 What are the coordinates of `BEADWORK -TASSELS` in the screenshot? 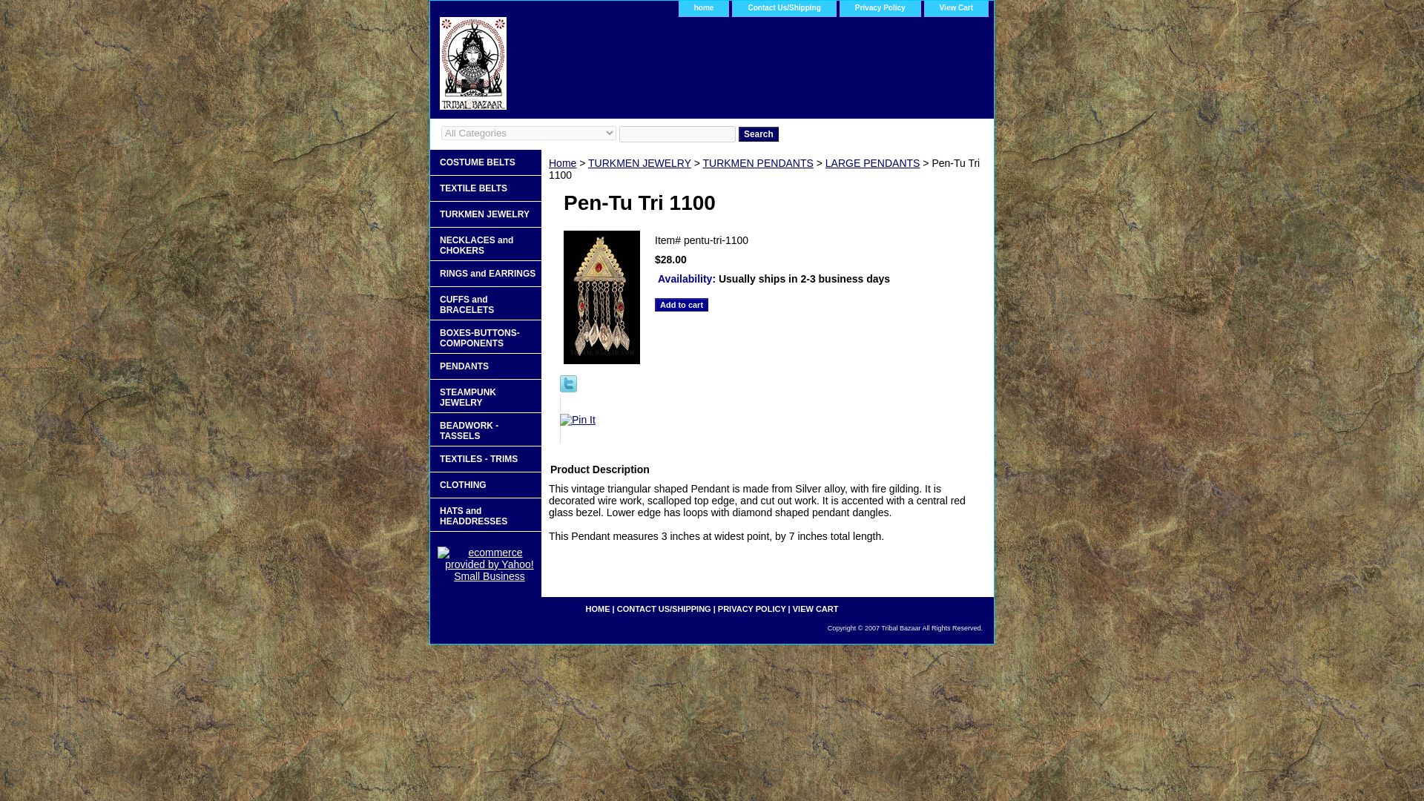 It's located at (485, 429).